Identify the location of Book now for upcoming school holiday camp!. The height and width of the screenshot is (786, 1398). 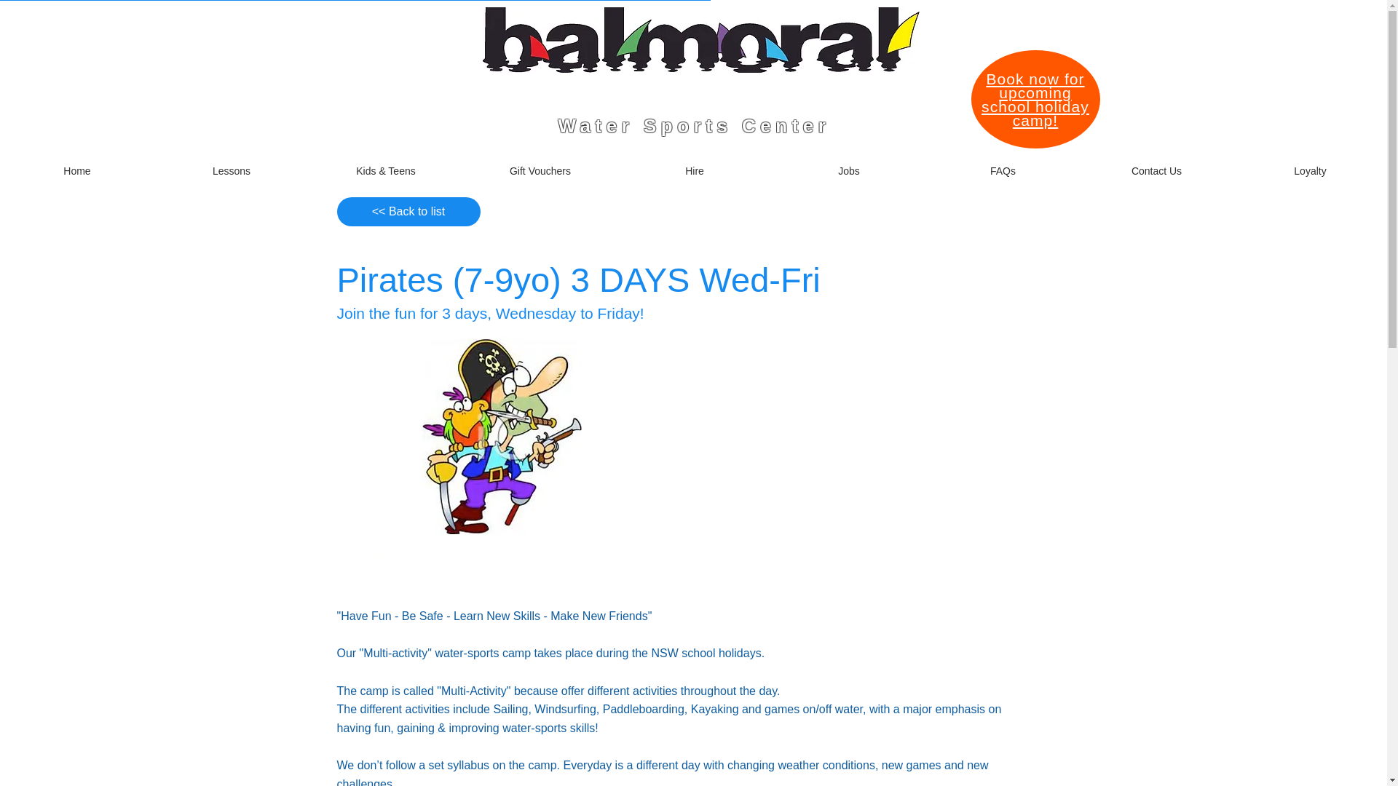
(1035, 100).